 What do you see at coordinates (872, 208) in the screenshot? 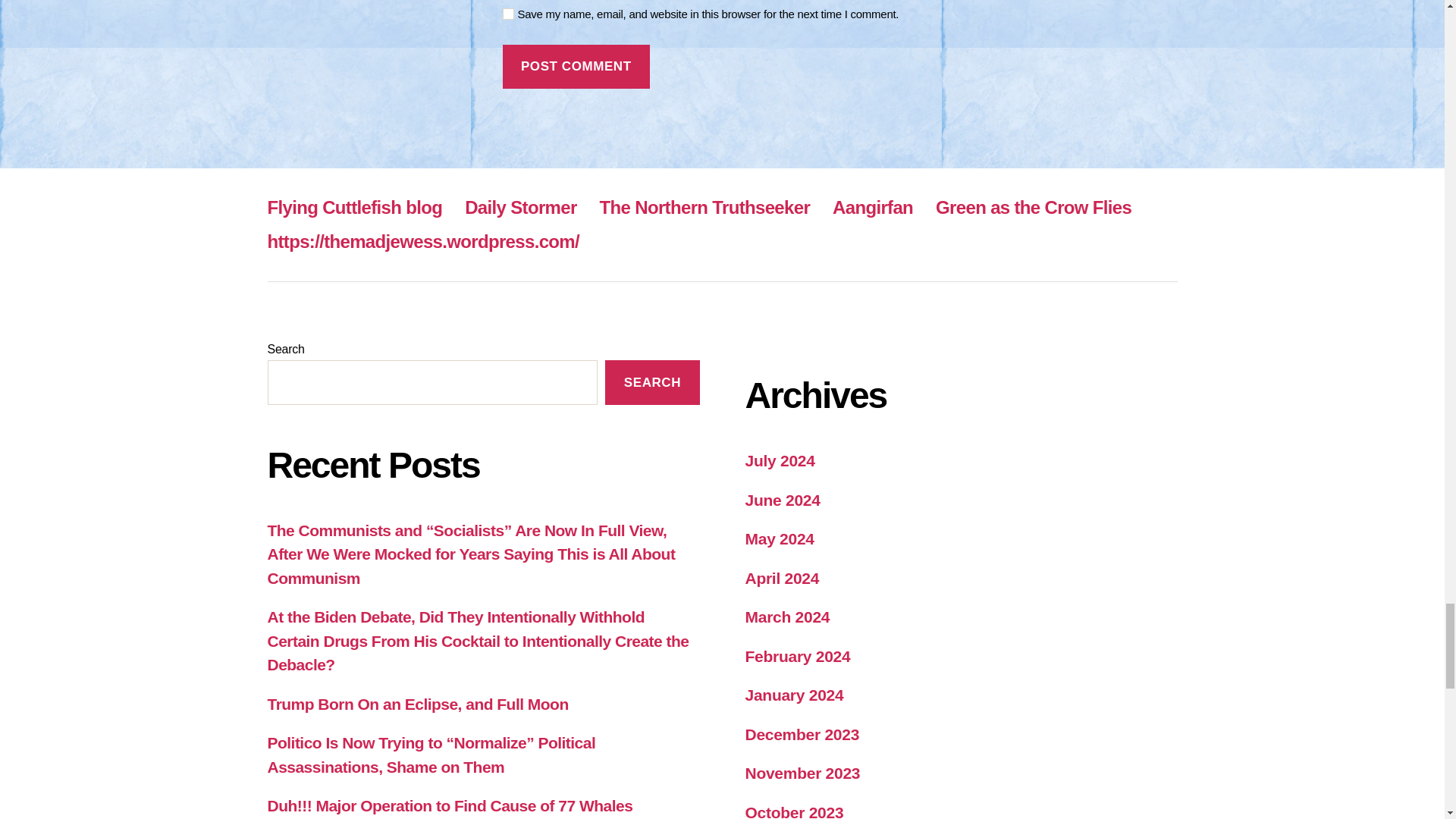
I see `Aangirfan` at bounding box center [872, 208].